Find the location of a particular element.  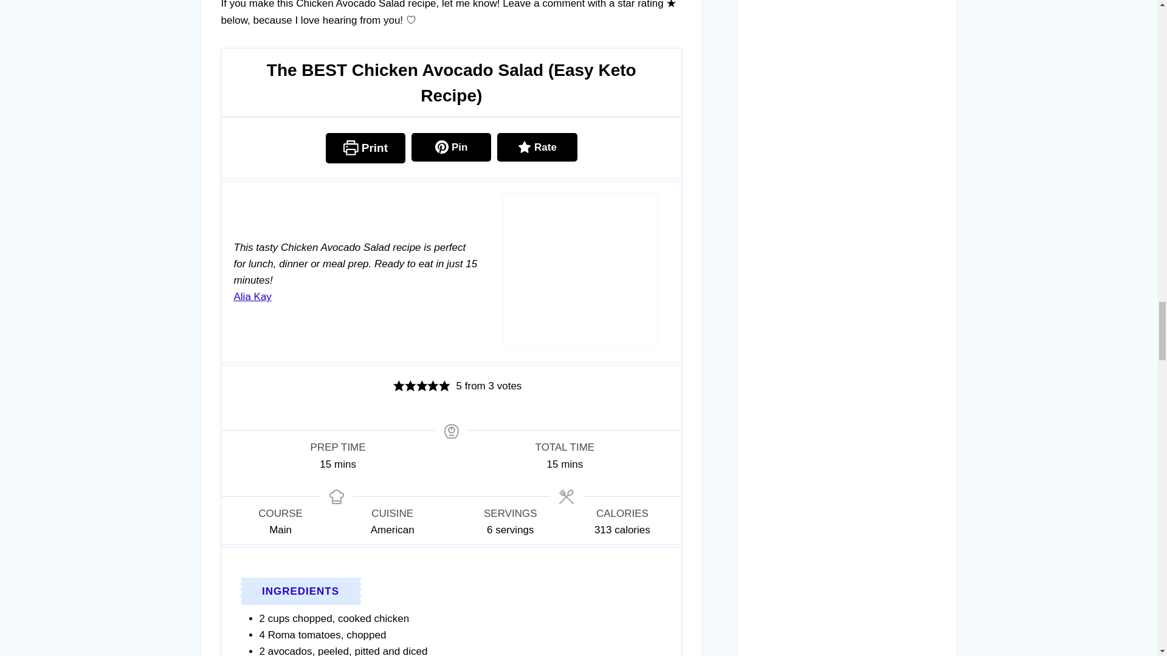

Alia Kay is located at coordinates (252, 296).